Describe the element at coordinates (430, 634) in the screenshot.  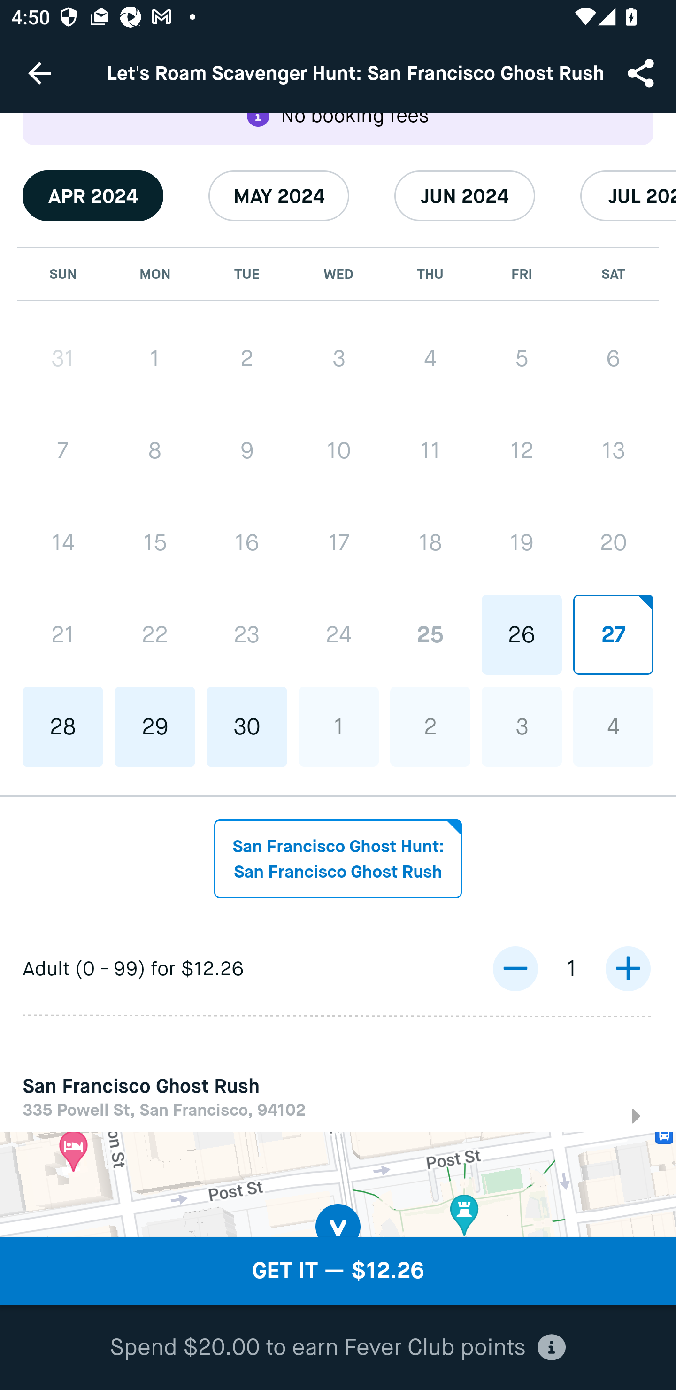
I see `25` at that location.